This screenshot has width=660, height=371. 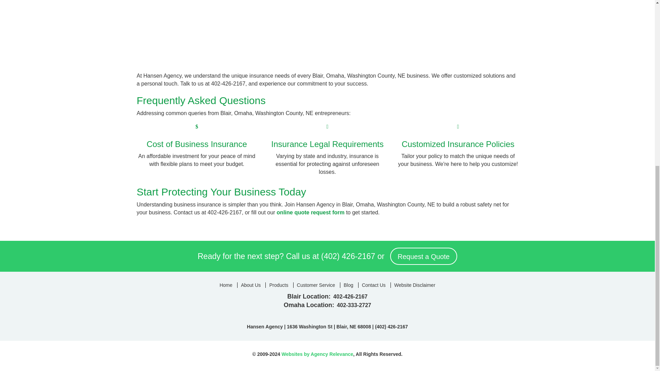 I want to click on Home, so click(x=226, y=285).